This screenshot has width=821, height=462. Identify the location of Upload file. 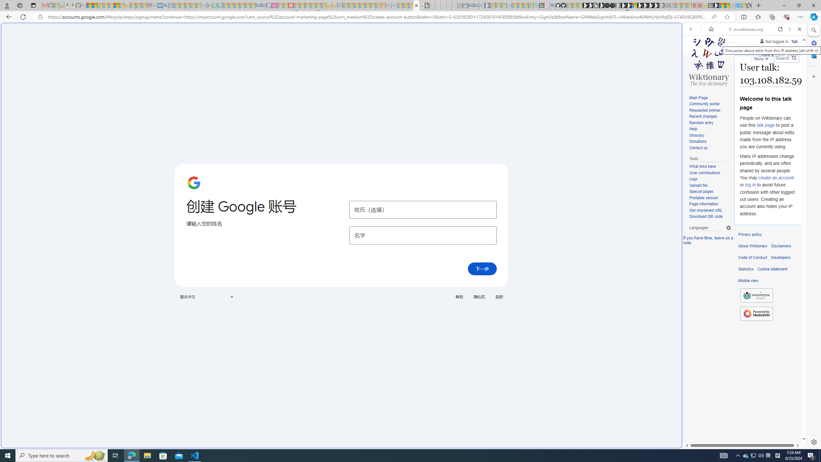
(698, 185).